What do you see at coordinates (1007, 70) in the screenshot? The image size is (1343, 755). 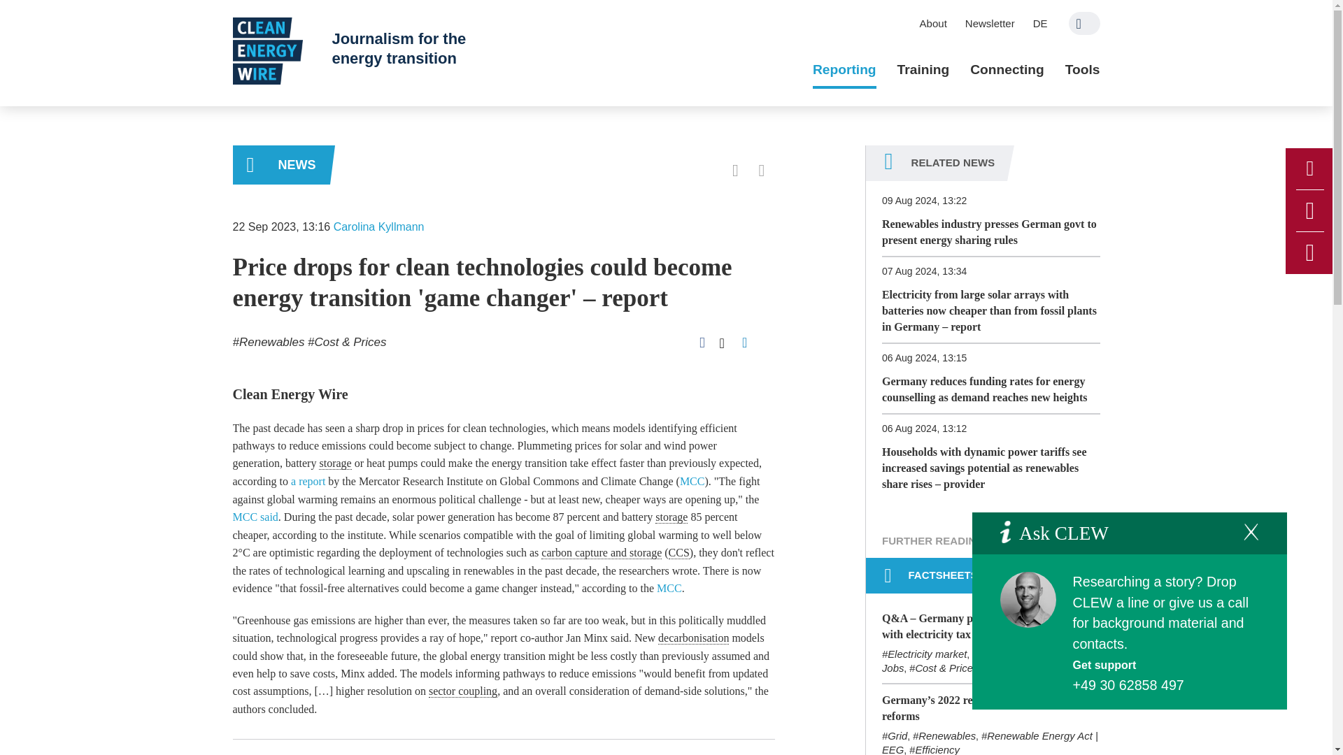 I see `Connecting` at bounding box center [1007, 70].